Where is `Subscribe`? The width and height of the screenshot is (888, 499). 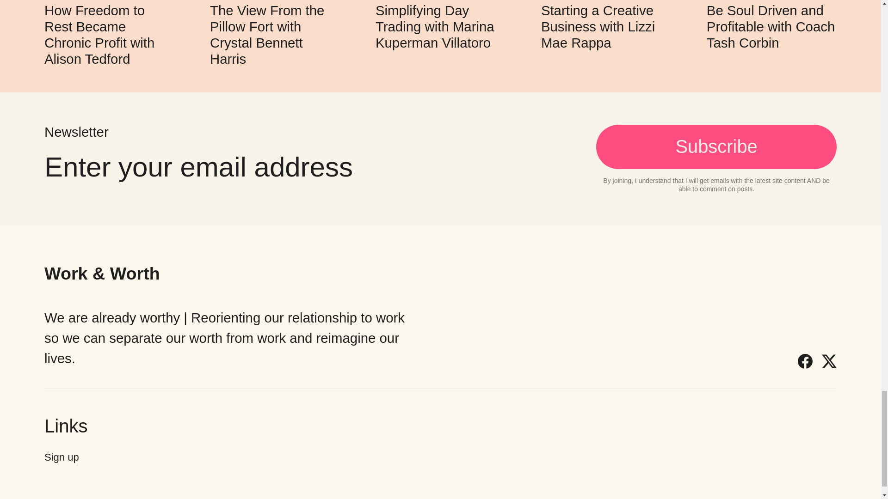 Subscribe is located at coordinates (716, 147).